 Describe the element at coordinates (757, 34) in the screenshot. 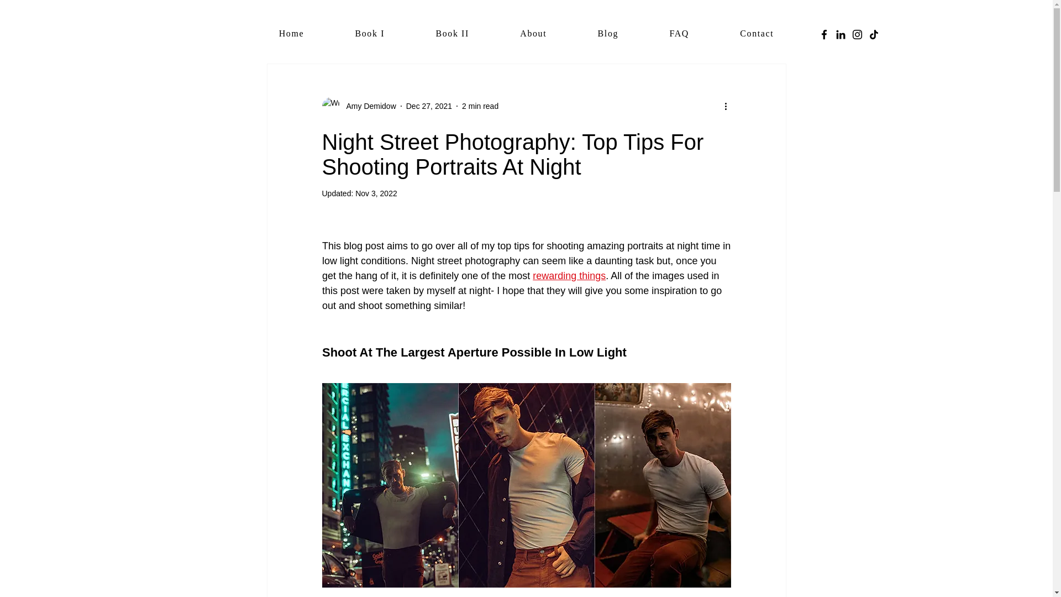

I see `Contact` at that location.